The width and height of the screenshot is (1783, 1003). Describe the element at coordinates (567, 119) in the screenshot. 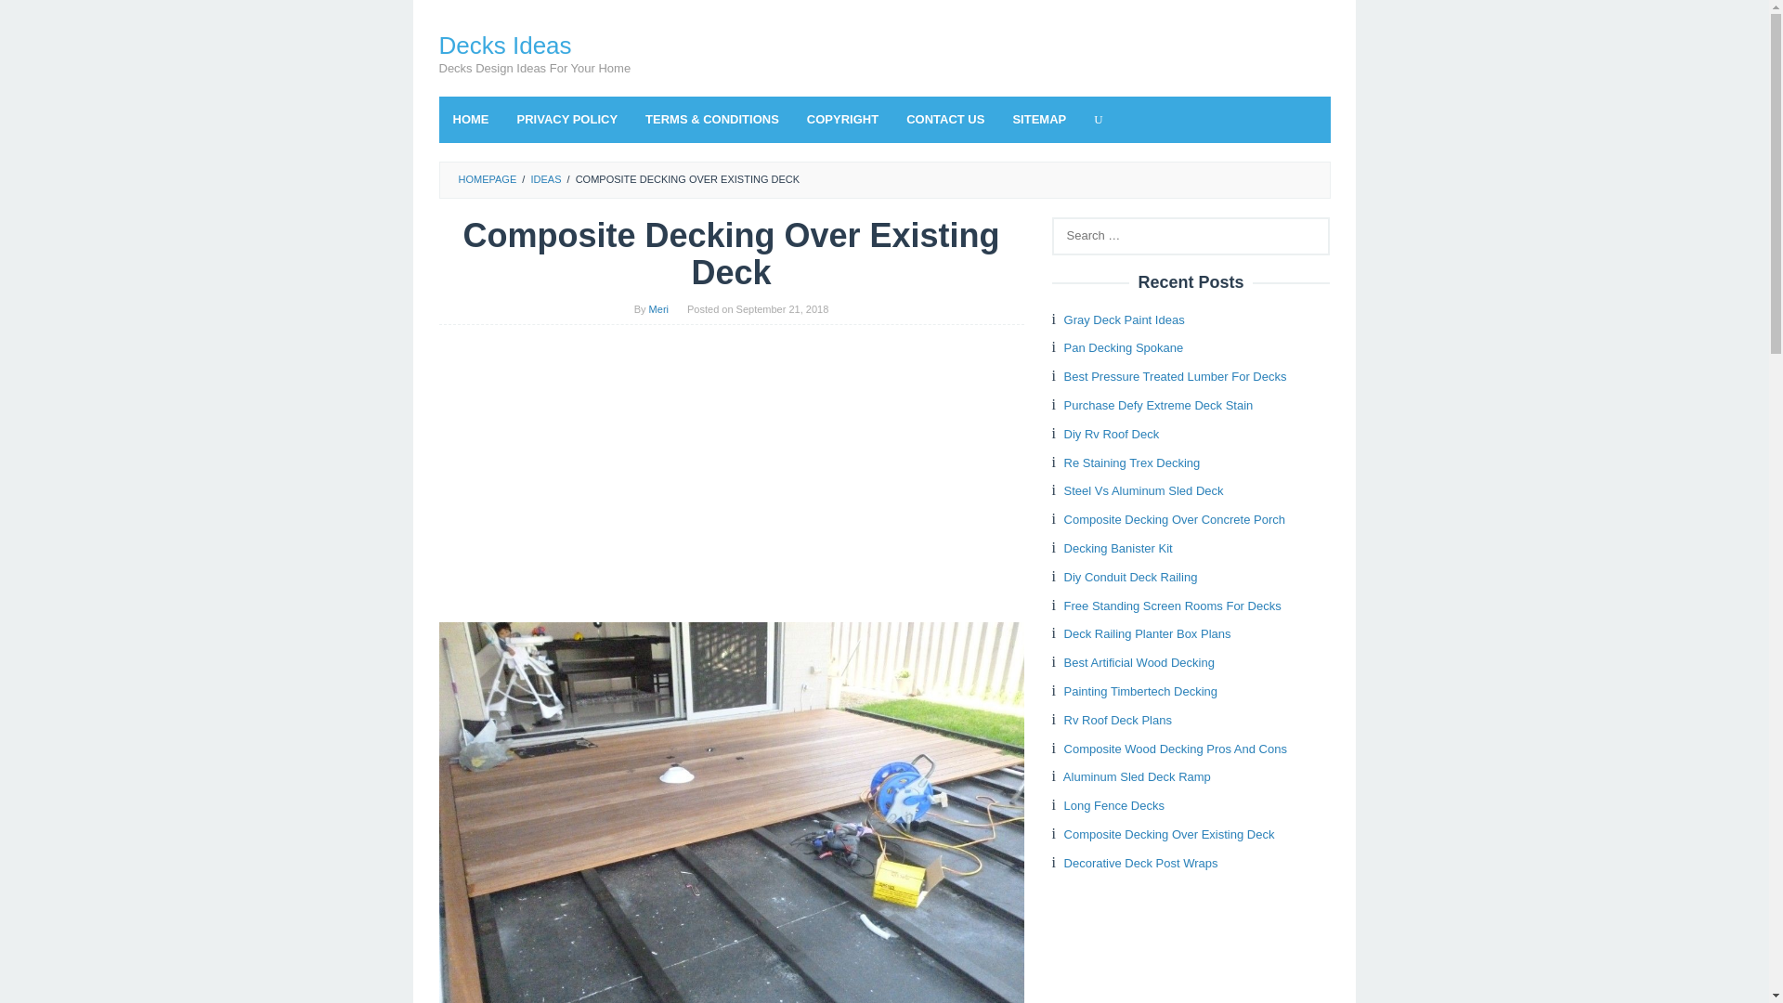

I see `PRIVACY POLICY` at that location.